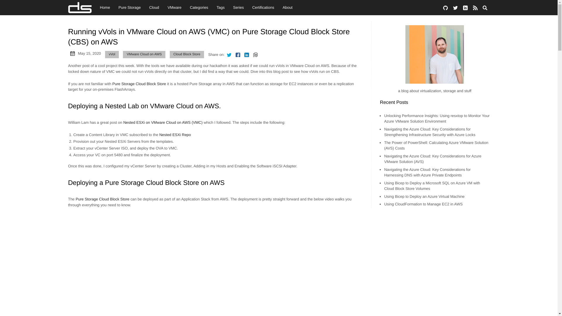  I want to click on Nested ESXi Repo, so click(175, 135).